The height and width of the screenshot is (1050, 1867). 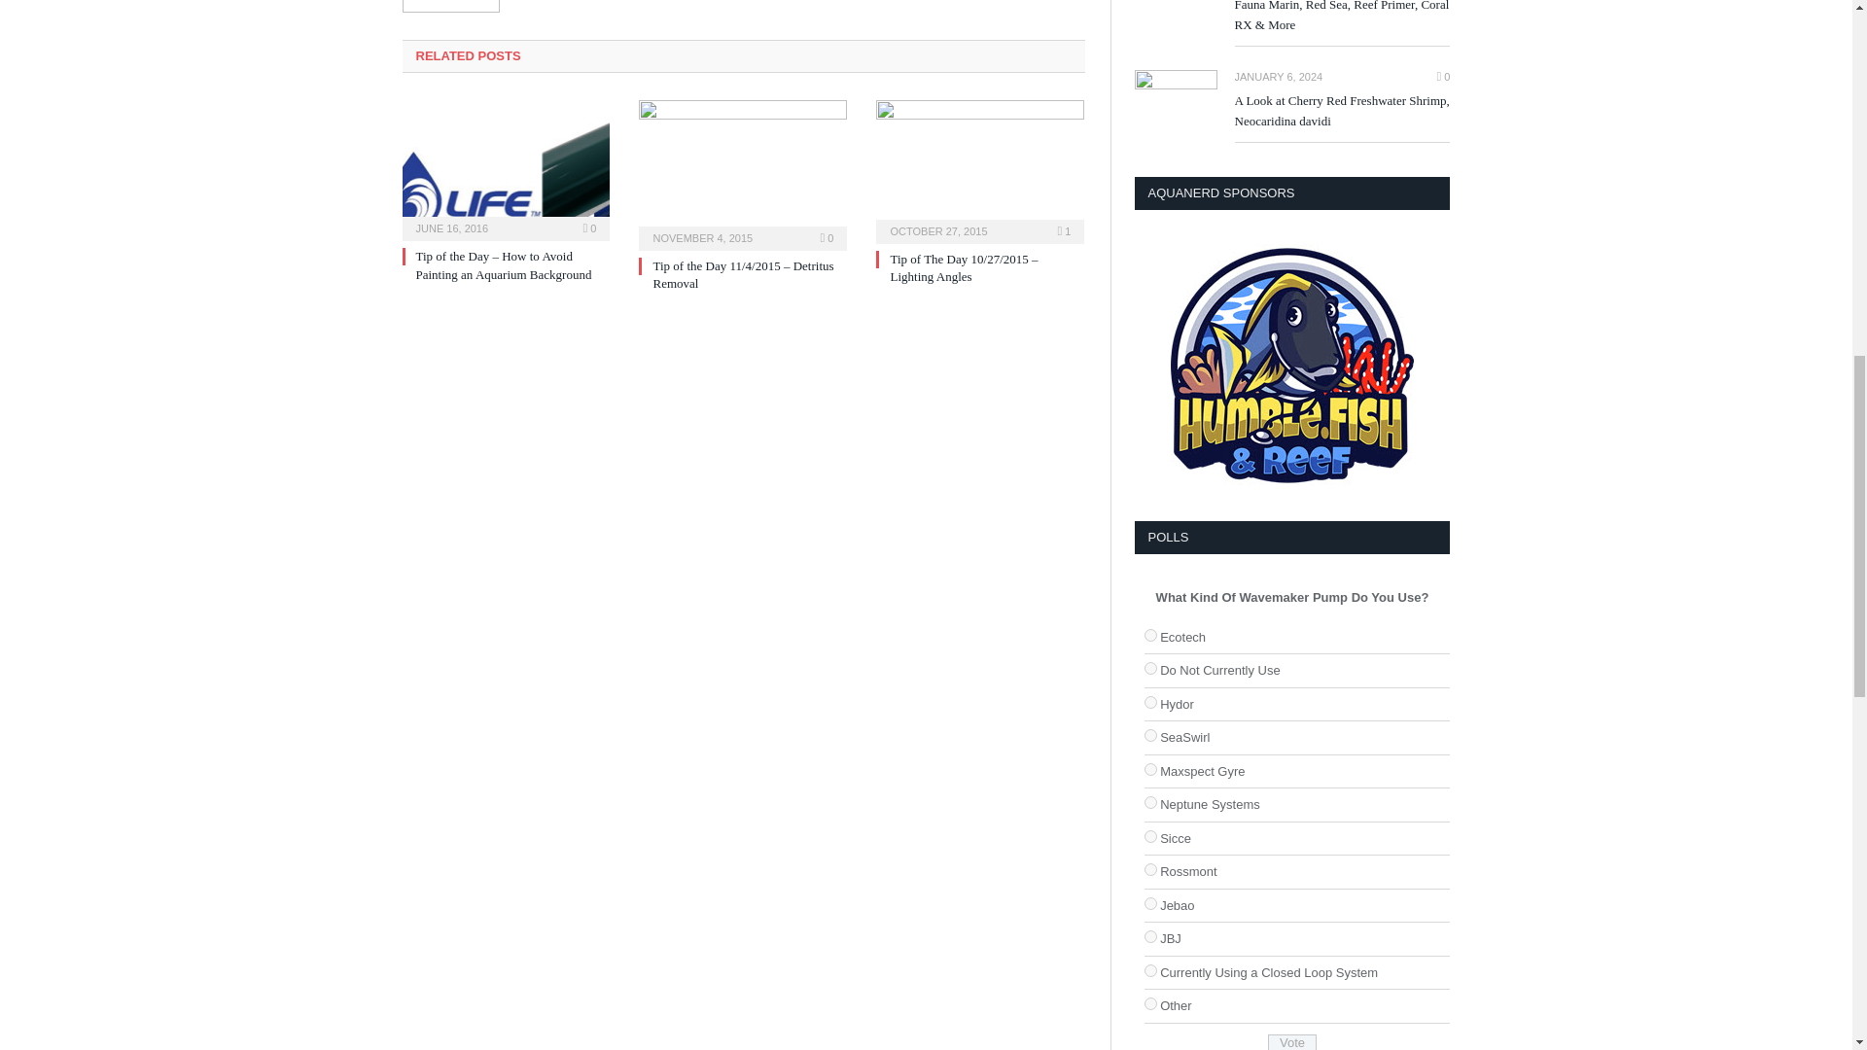 I want to click on 110, so click(x=1149, y=735).